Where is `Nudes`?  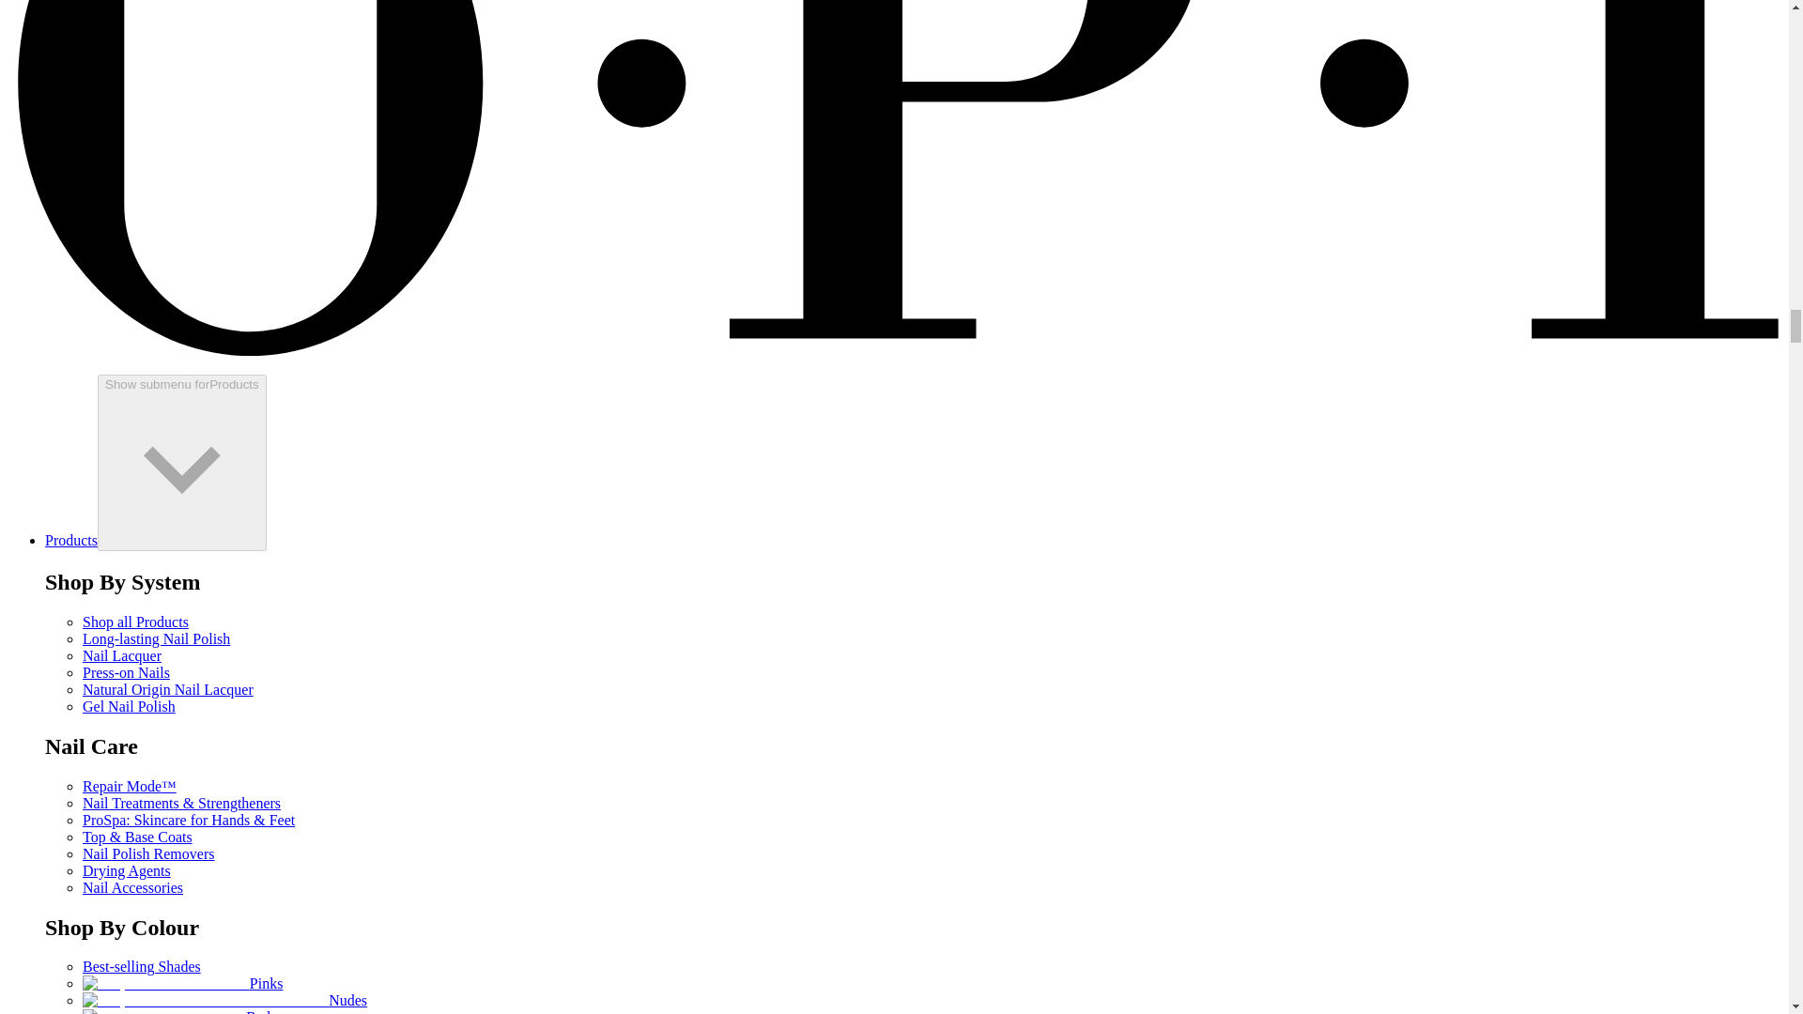 Nudes is located at coordinates (225, 1000).